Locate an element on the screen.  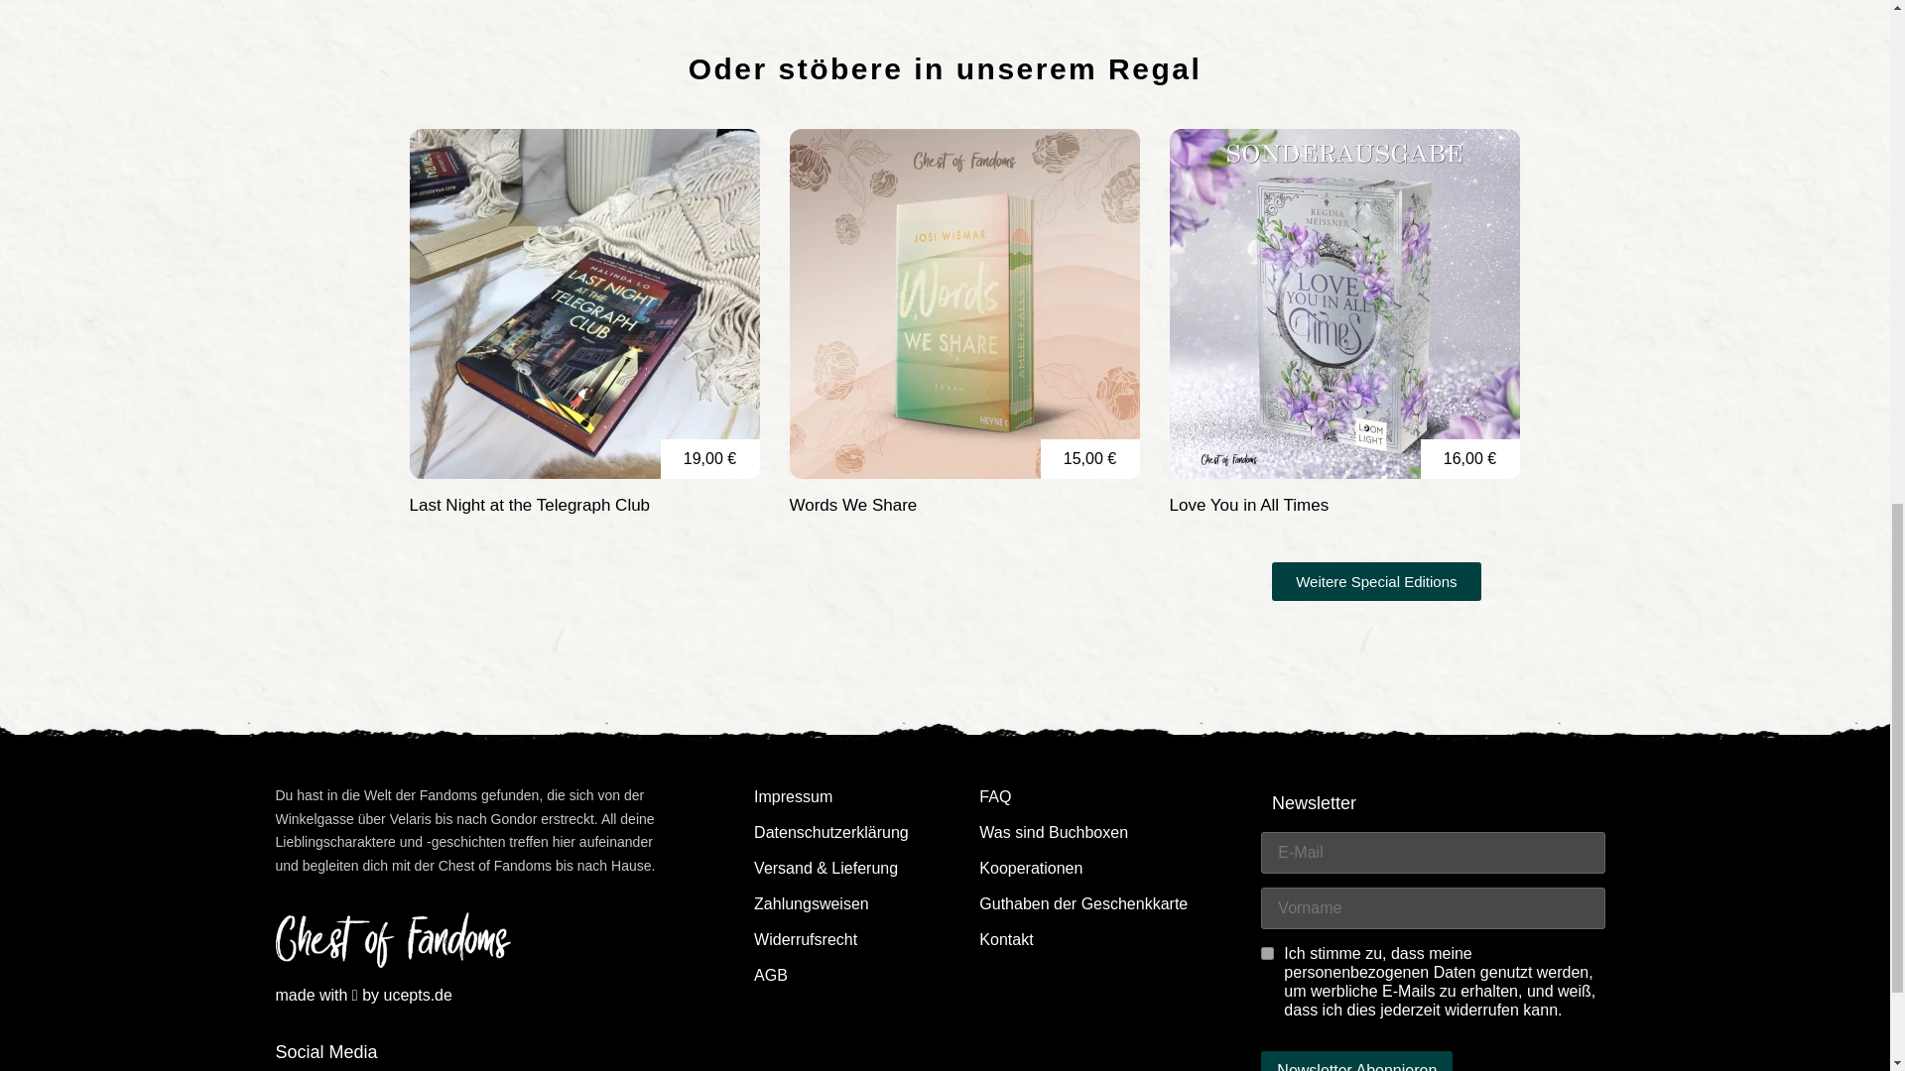
Newsletter Abonnieren is located at coordinates (1356, 1061).